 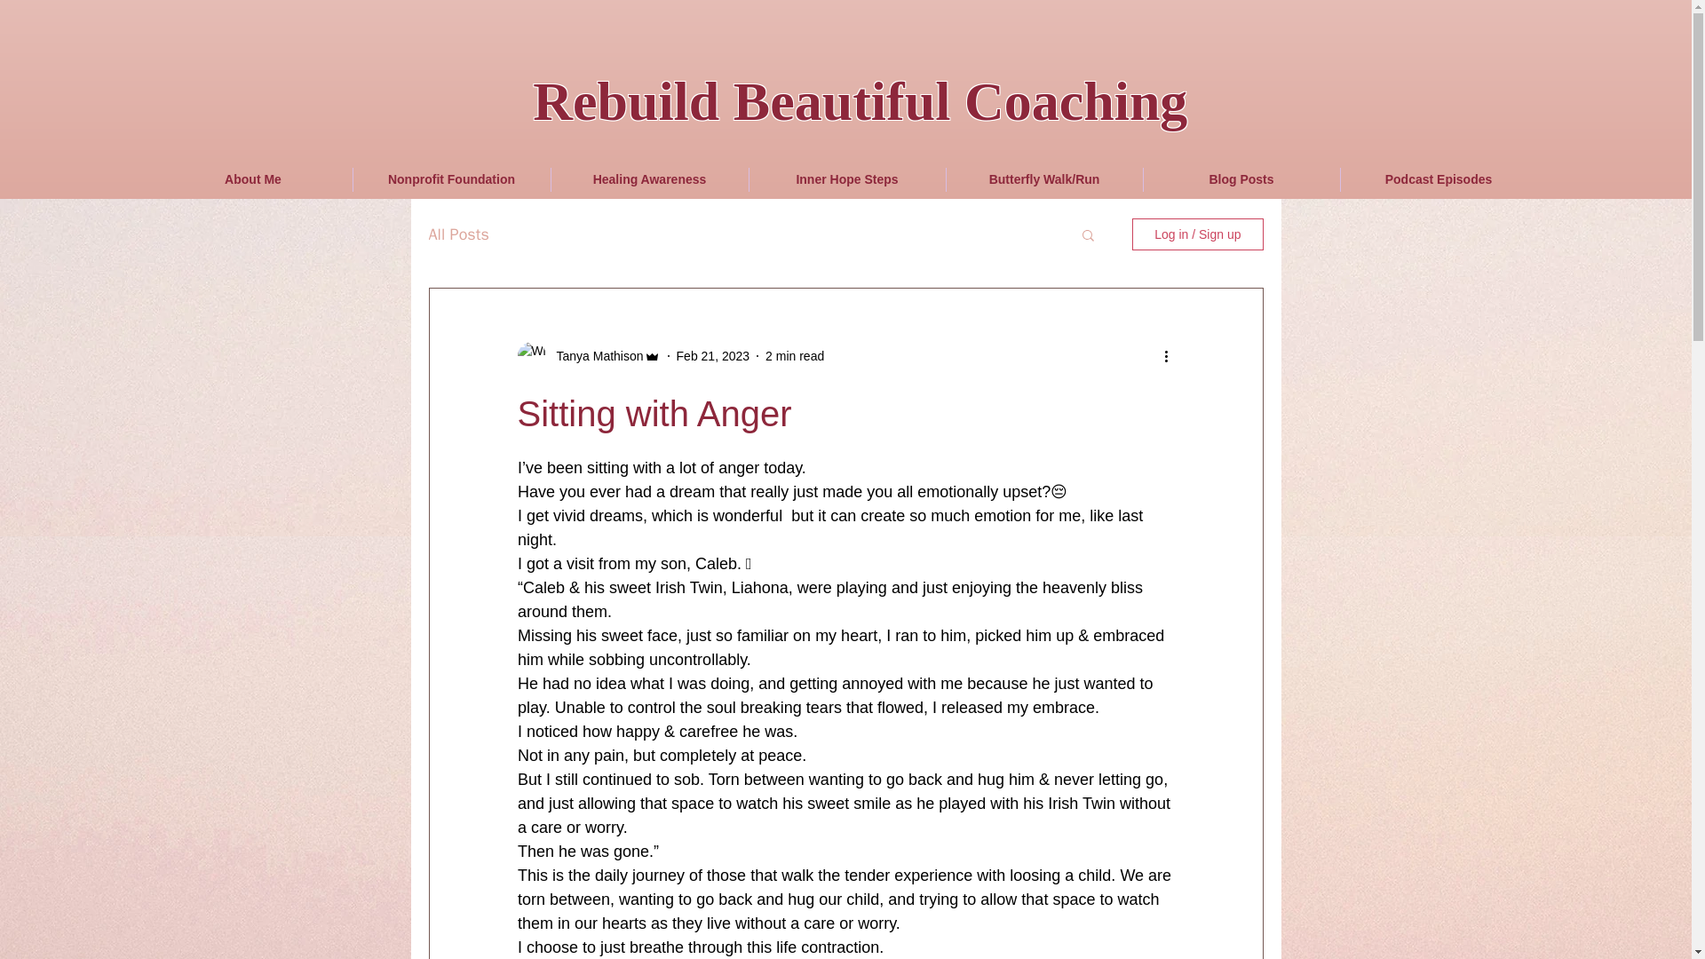 What do you see at coordinates (794, 355) in the screenshot?
I see `2 min read` at bounding box center [794, 355].